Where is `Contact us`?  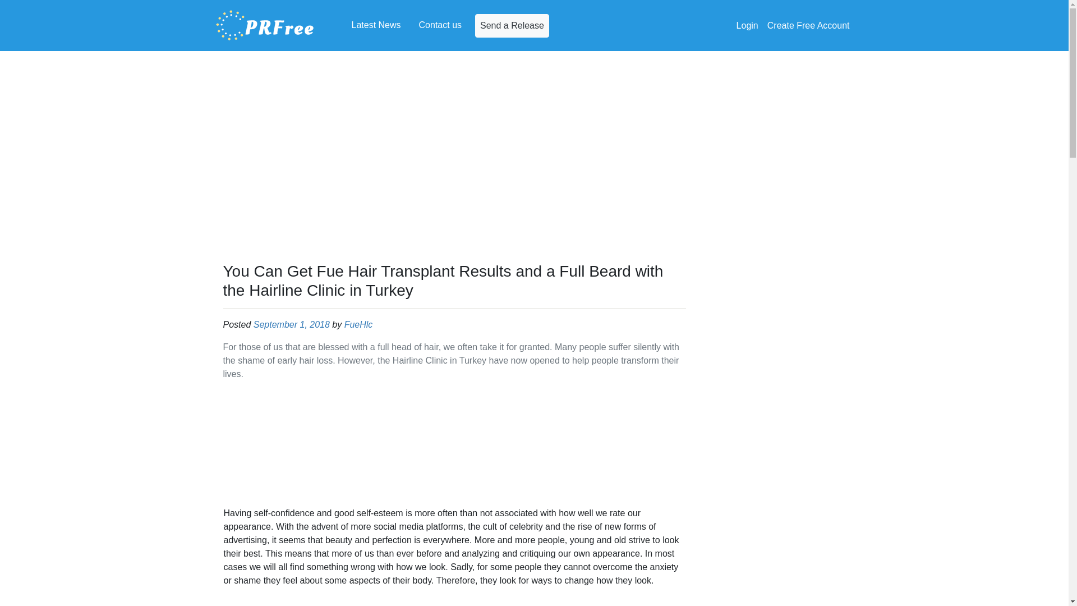
Contact us is located at coordinates (440, 24).